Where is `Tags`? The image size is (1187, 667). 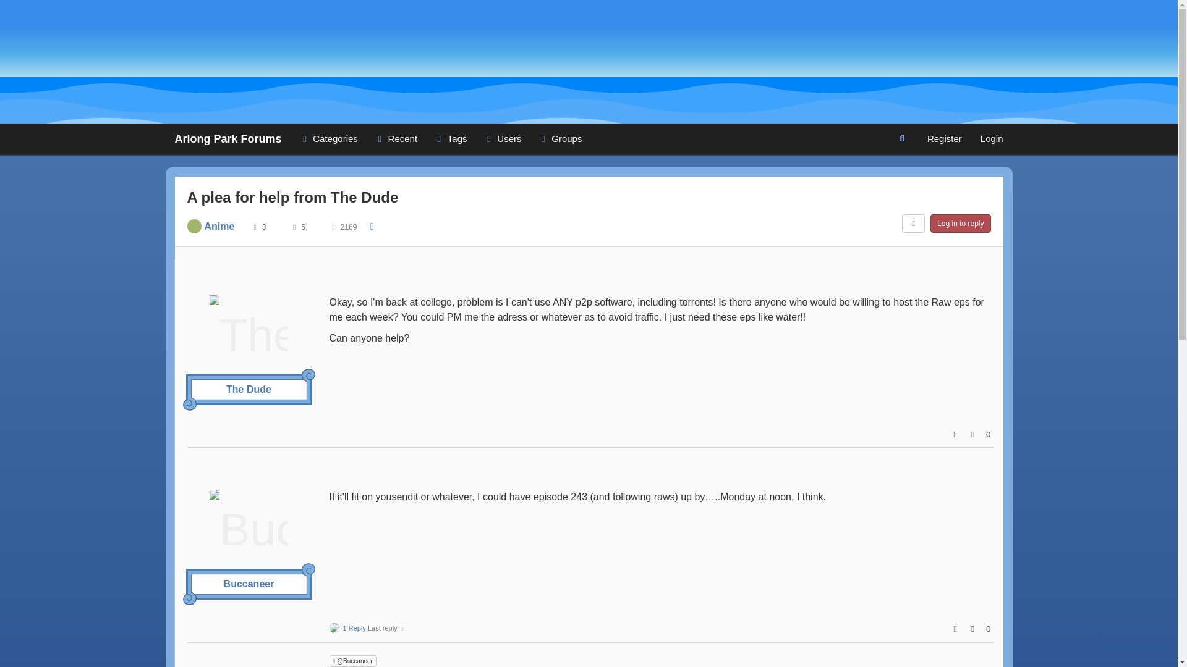 Tags is located at coordinates (450, 138).